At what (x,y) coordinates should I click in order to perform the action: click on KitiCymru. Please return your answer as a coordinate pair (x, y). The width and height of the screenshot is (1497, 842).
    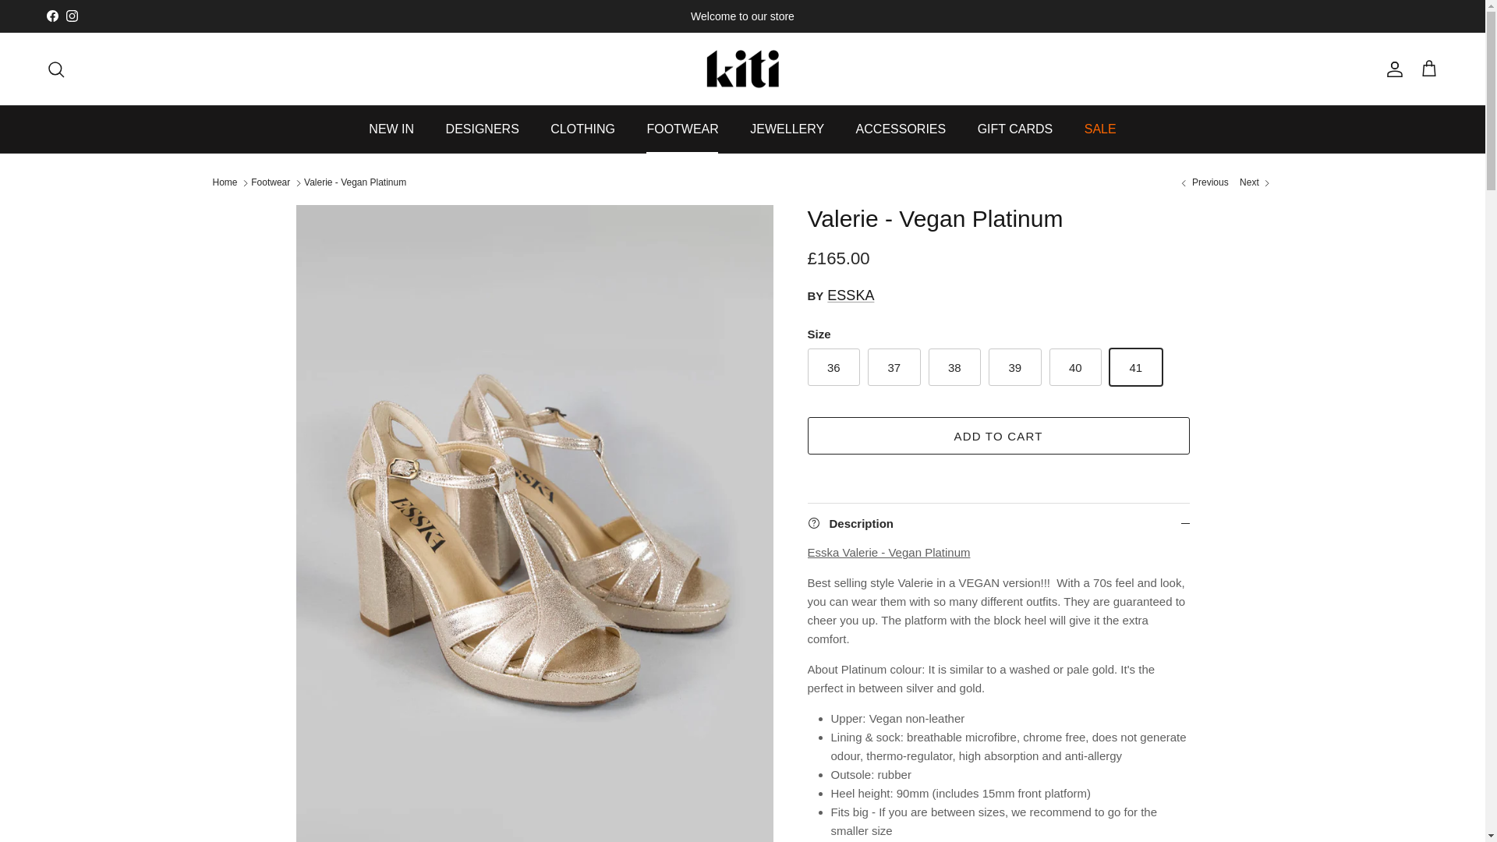
    Looking at the image, I should click on (742, 69).